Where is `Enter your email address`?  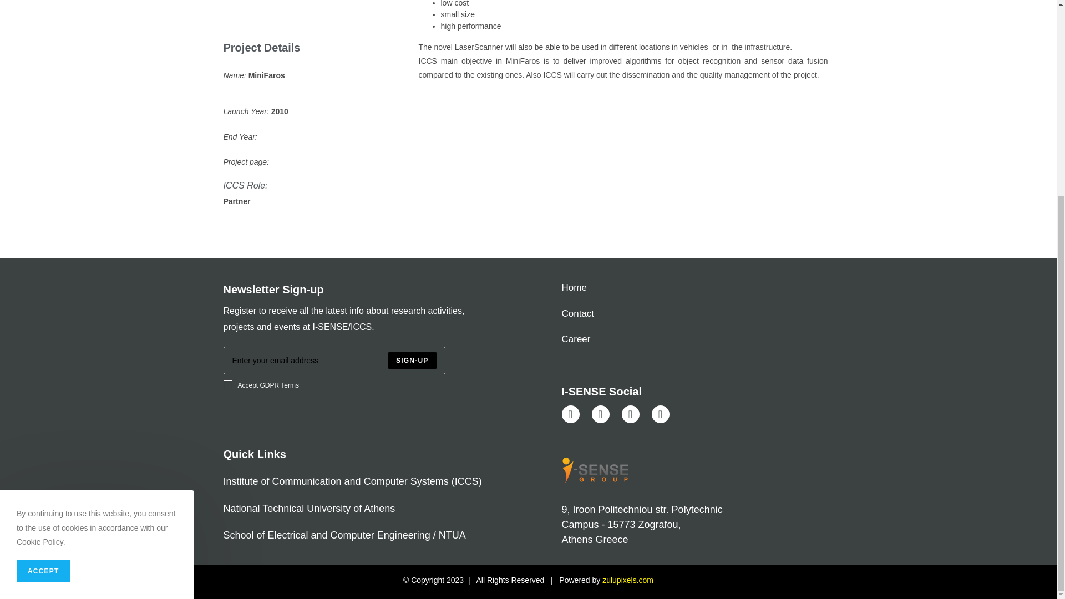 Enter your email address is located at coordinates (334, 361).